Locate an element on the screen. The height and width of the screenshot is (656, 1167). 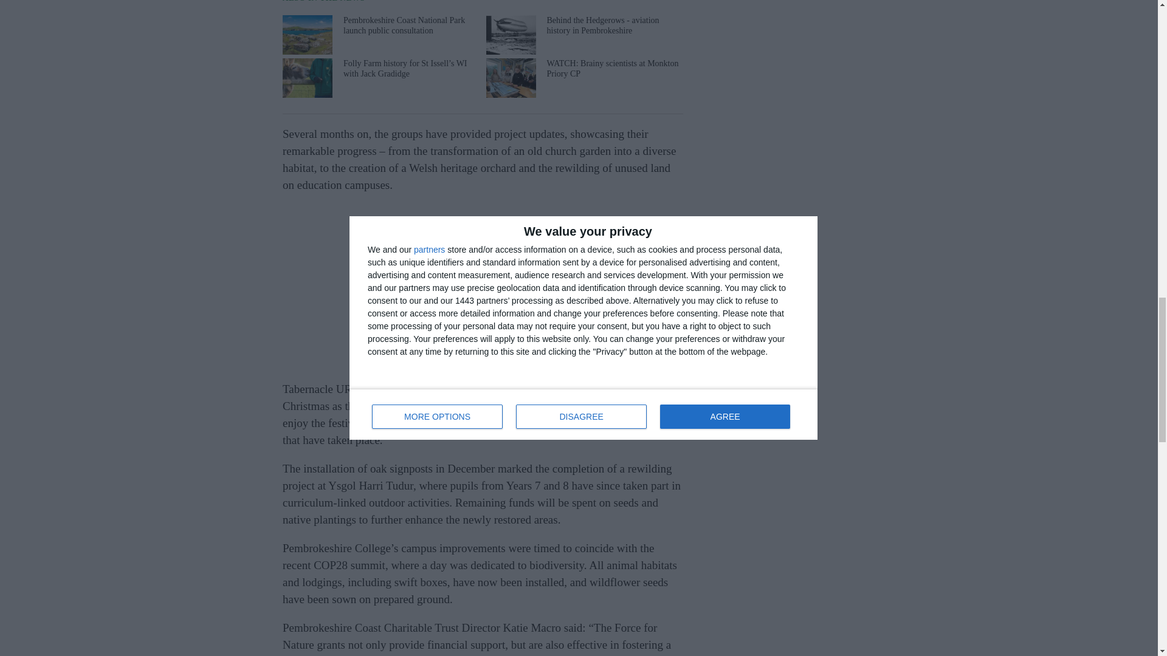
Behind the Hedgerows - aviation history in Pembrokeshire is located at coordinates (583, 34).